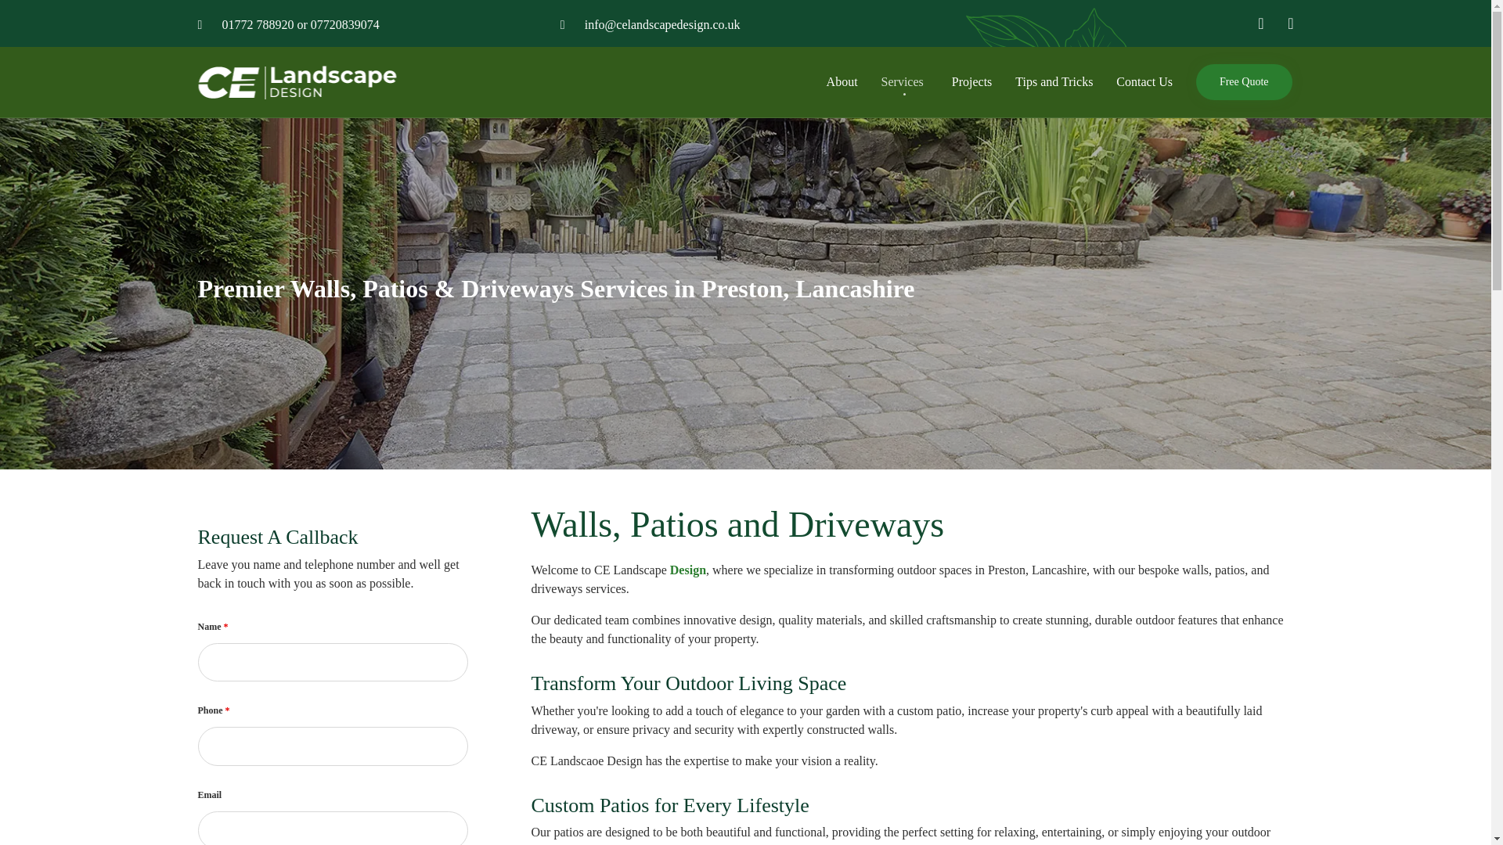  I want to click on Contact Us, so click(1144, 81).